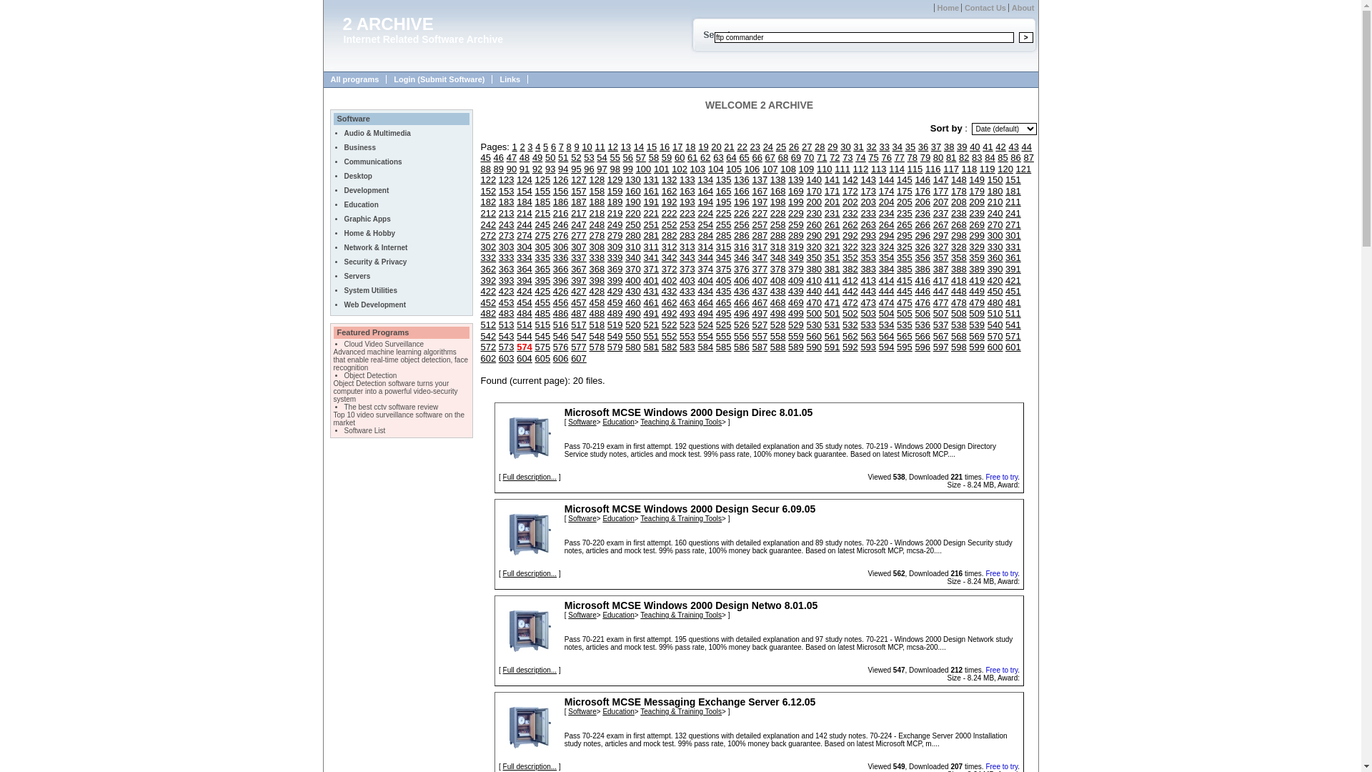 Image resolution: width=1372 pixels, height=772 pixels. Describe the element at coordinates (742, 213) in the screenshot. I see `226` at that location.